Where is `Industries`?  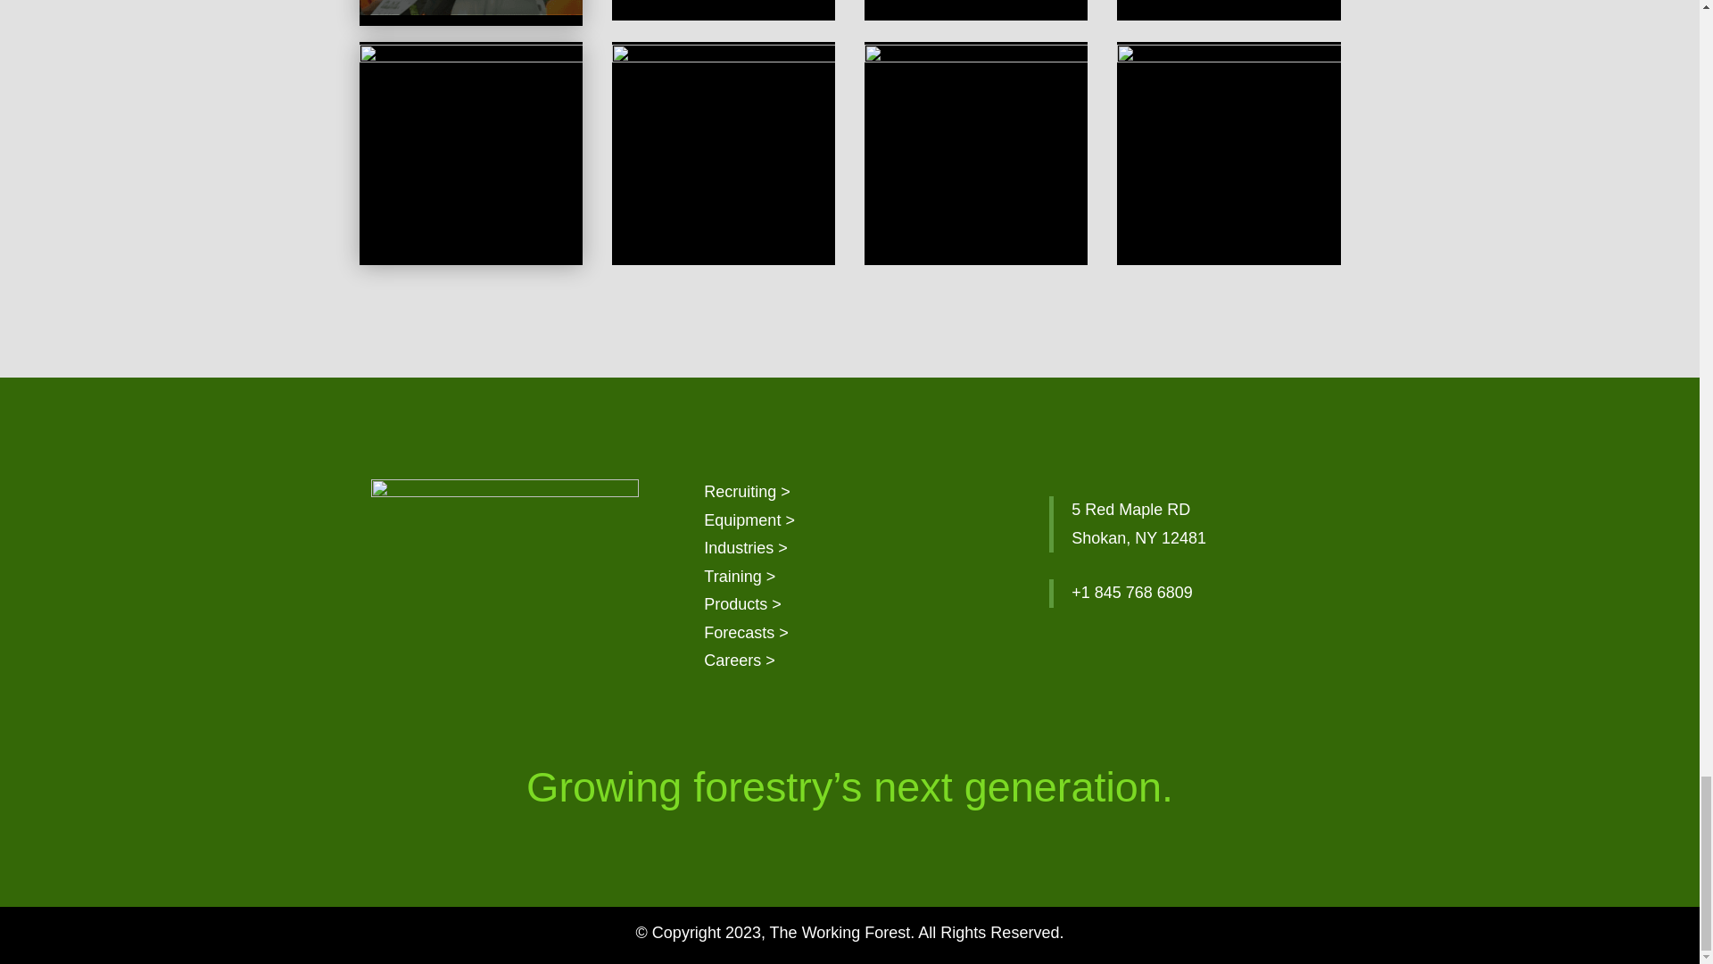 Industries is located at coordinates (746, 548).